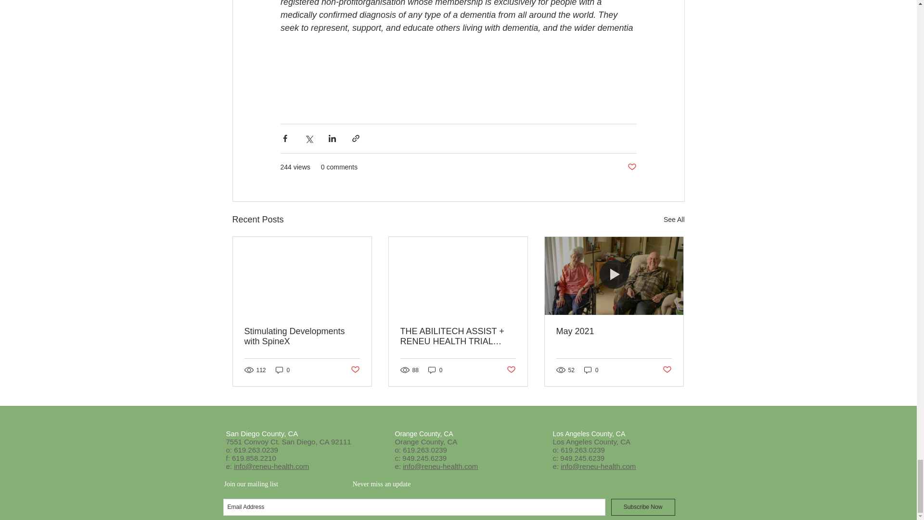 This screenshot has height=520, width=924. What do you see at coordinates (674, 220) in the screenshot?
I see `See All` at bounding box center [674, 220].